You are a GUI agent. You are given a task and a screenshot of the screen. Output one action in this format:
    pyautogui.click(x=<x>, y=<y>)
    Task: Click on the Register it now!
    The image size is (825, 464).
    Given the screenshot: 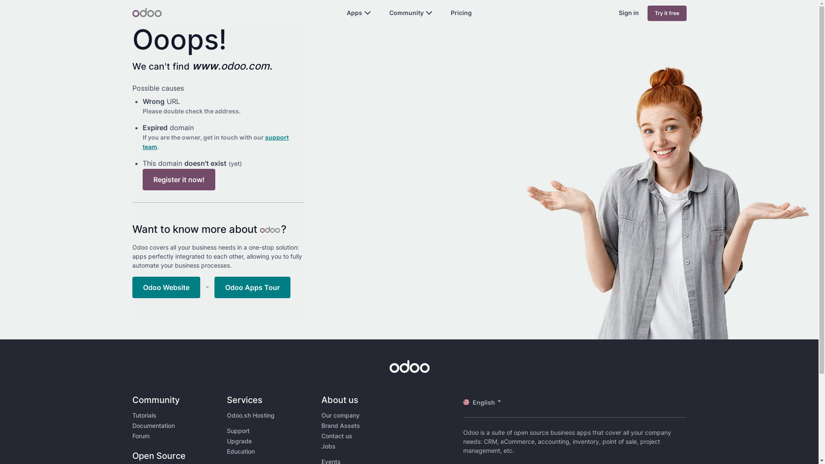 What is the action you would take?
    pyautogui.click(x=179, y=180)
    